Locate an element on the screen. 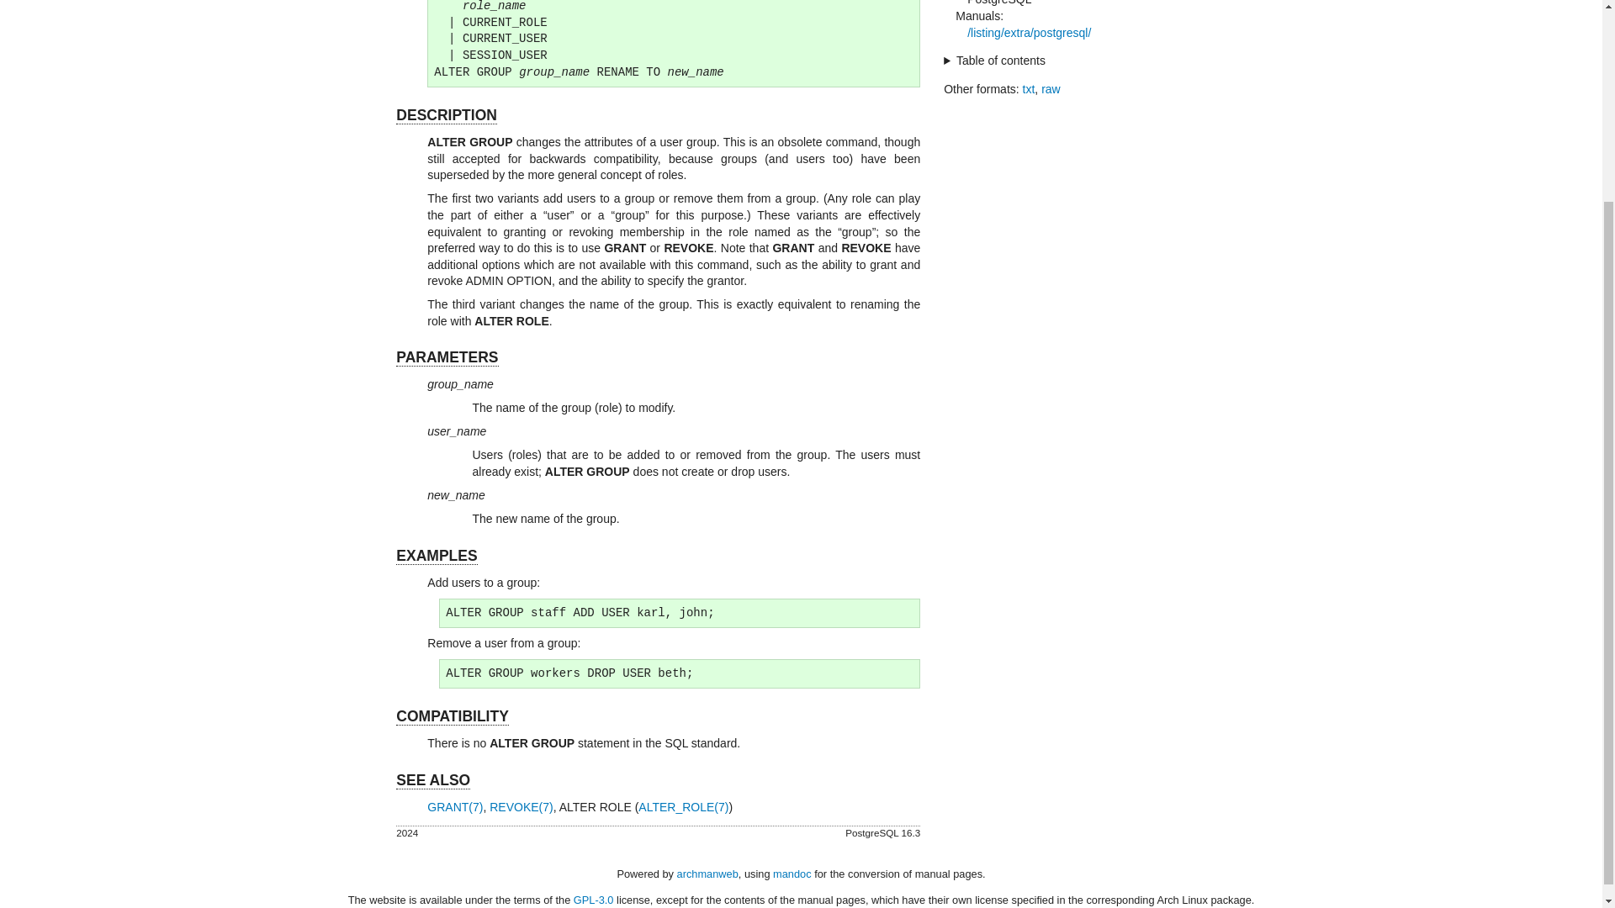 This screenshot has height=908, width=1615. PARAMETERS is located at coordinates (446, 357).